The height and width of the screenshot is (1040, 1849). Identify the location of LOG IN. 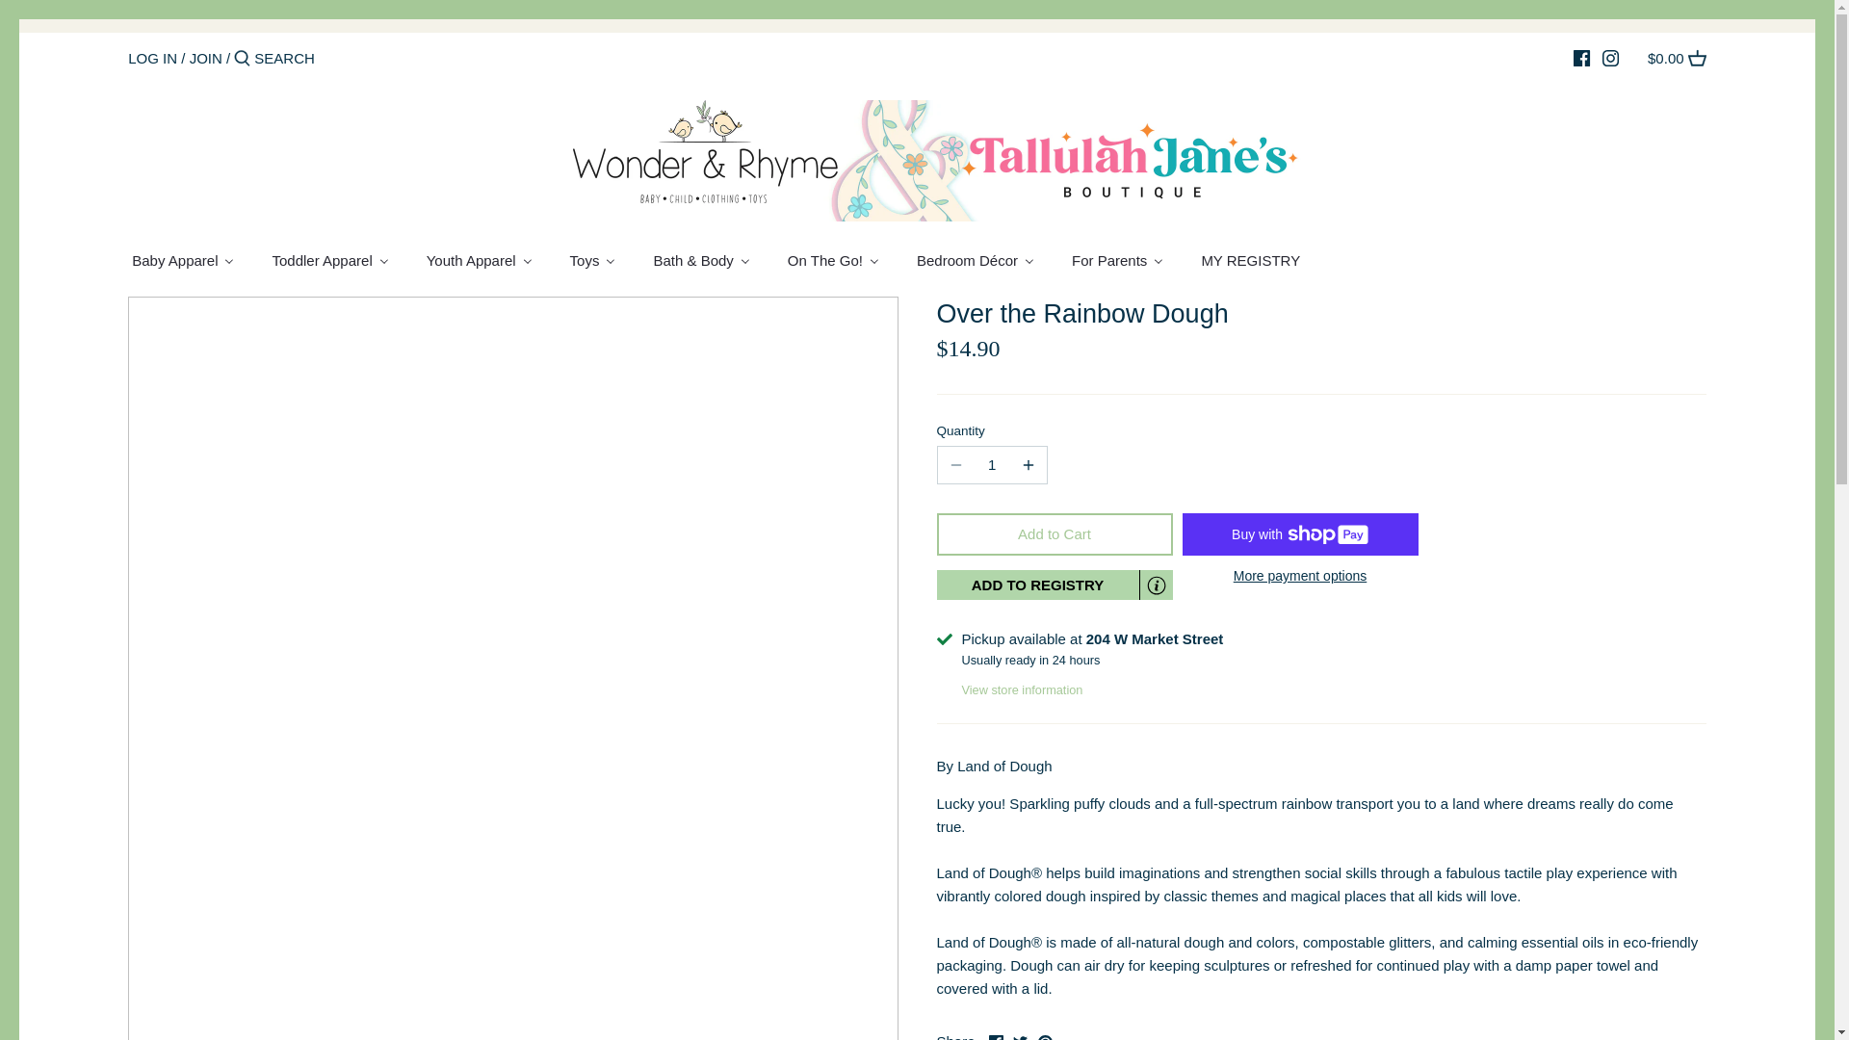
(152, 58).